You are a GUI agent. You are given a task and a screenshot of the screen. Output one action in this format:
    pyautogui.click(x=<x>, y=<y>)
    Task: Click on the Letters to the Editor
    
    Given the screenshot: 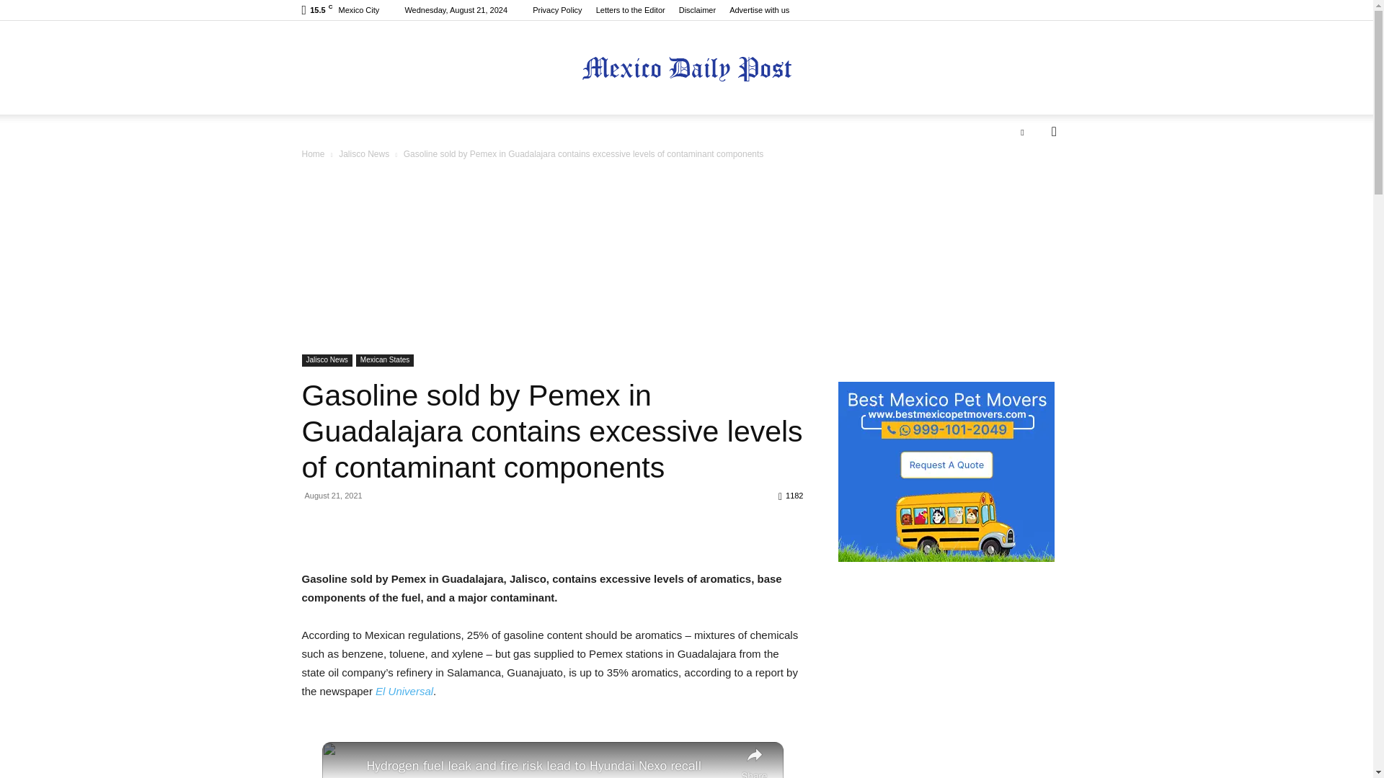 What is the action you would take?
    pyautogui.click(x=631, y=10)
    